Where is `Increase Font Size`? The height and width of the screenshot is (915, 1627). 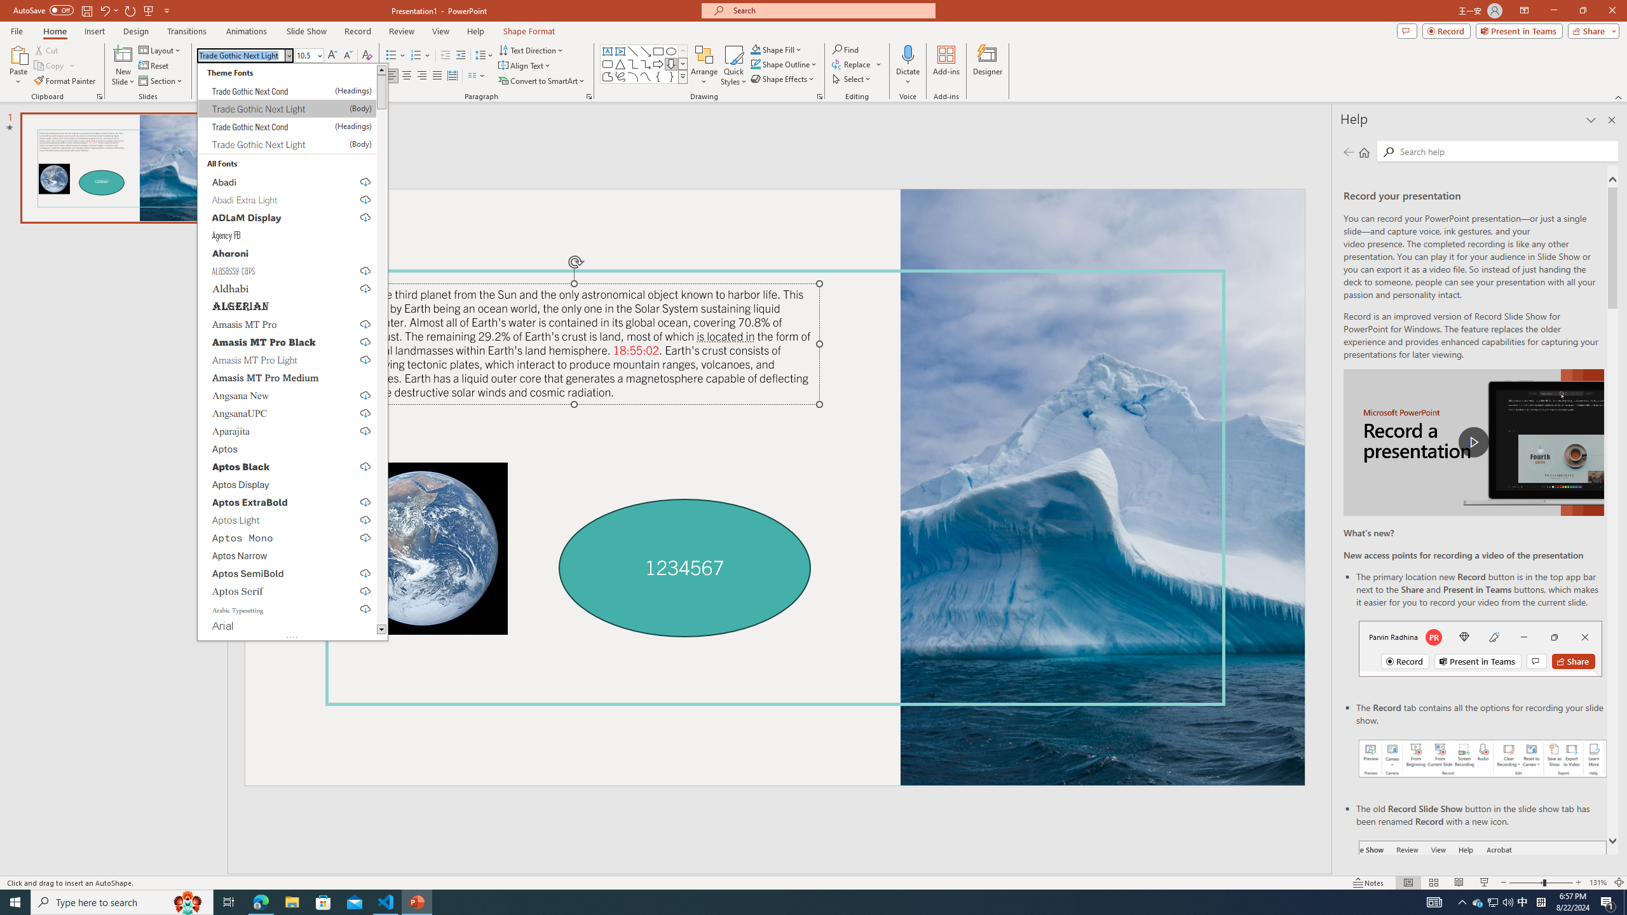
Increase Font Size is located at coordinates (333, 56).